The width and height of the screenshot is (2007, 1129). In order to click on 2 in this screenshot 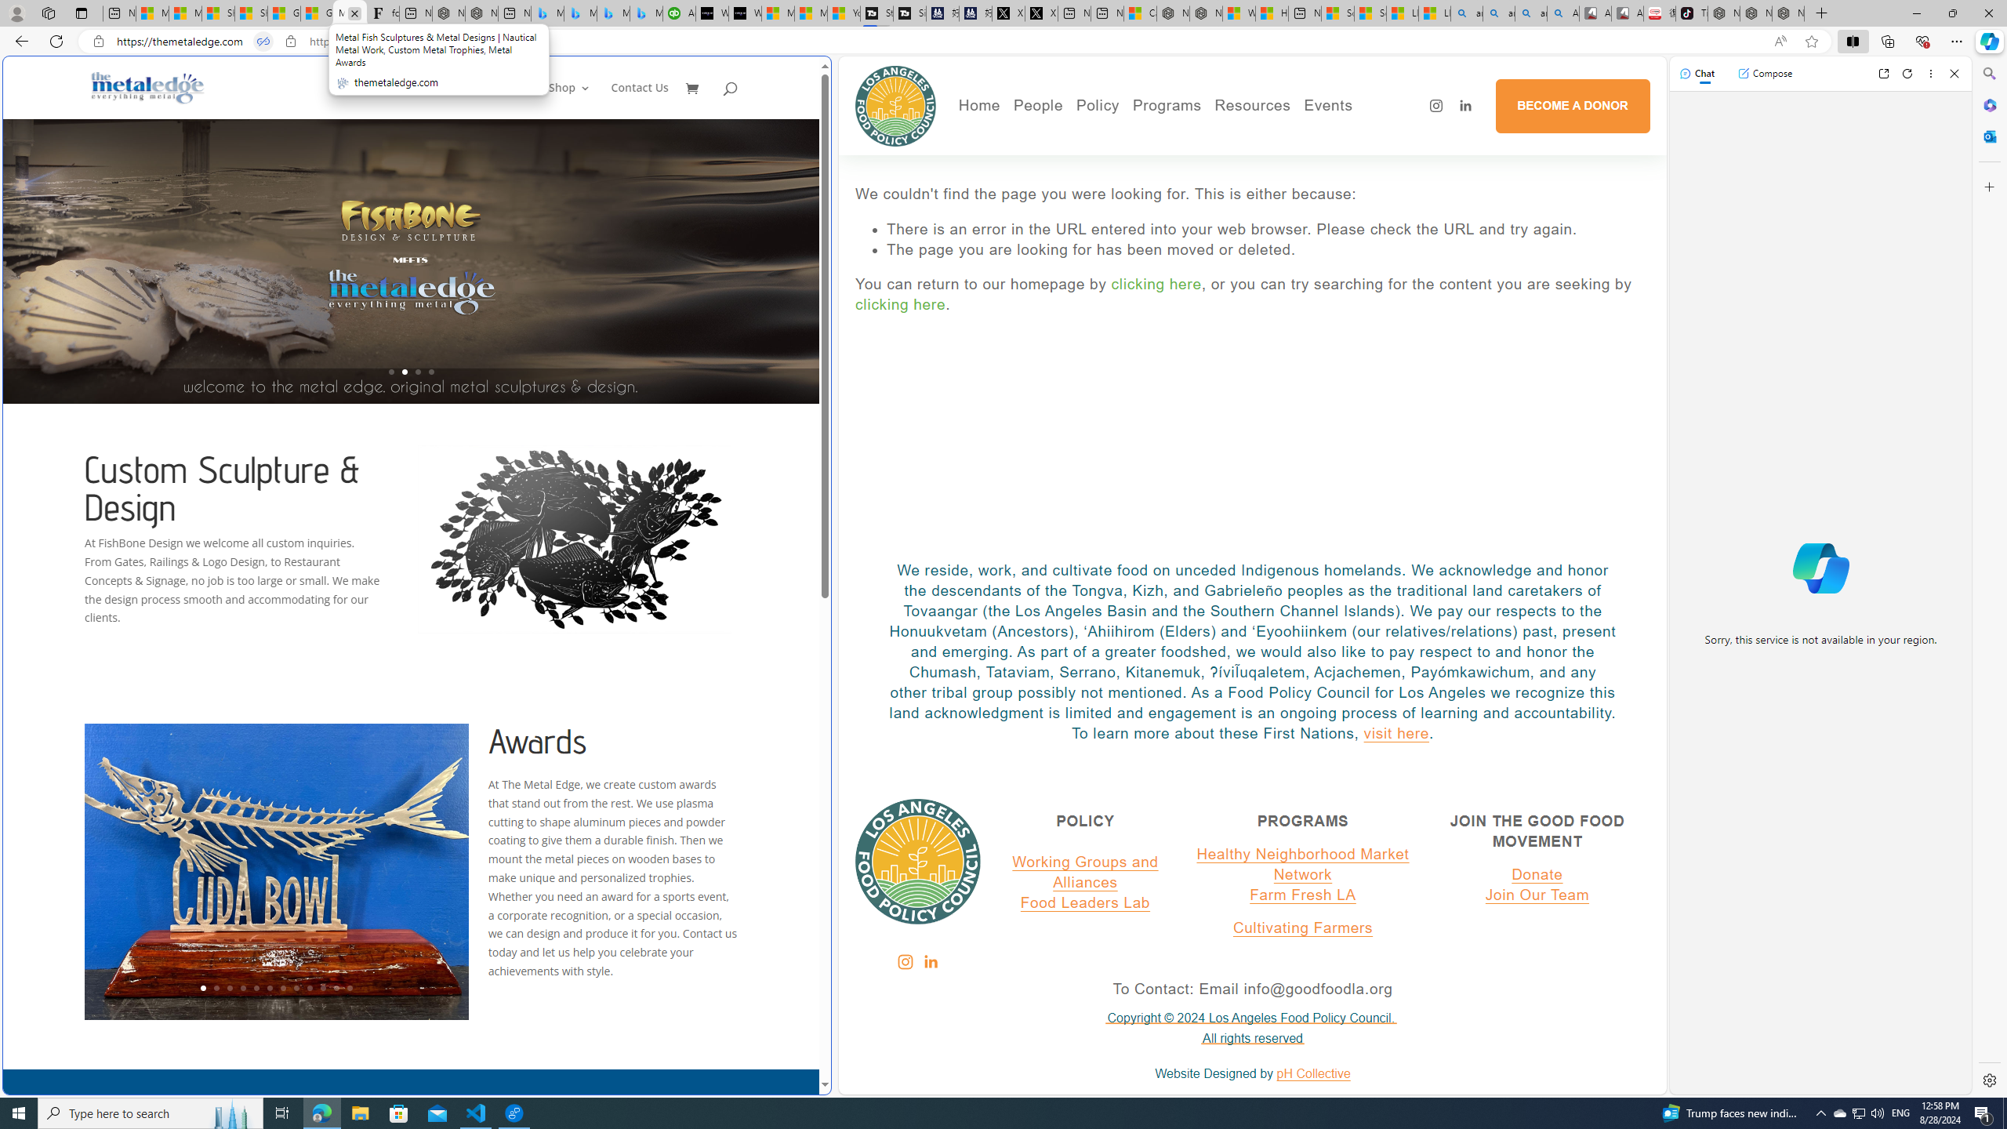, I will do `click(216, 988)`.